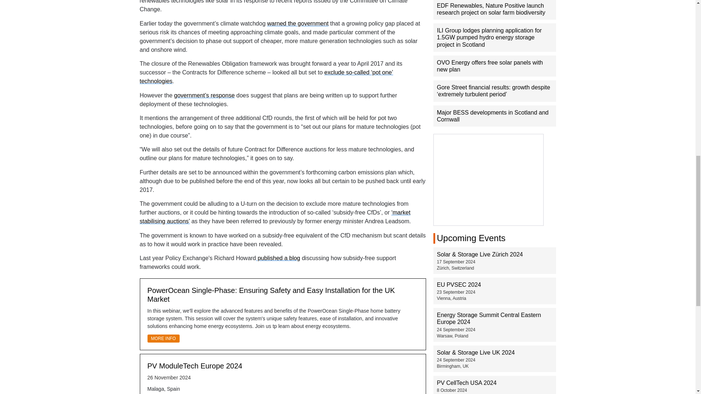 The height and width of the screenshot is (394, 701). I want to click on PV ModuleTech Europe 2024, so click(195, 366).